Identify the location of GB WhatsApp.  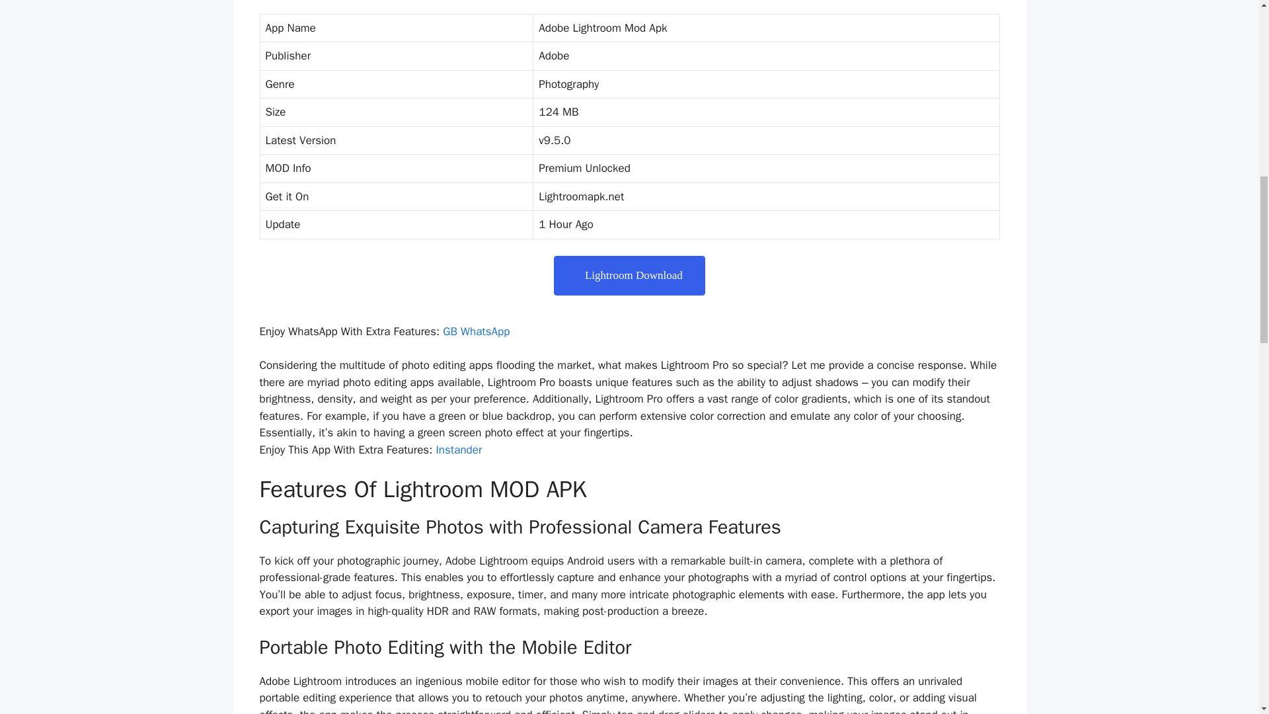
(476, 331).